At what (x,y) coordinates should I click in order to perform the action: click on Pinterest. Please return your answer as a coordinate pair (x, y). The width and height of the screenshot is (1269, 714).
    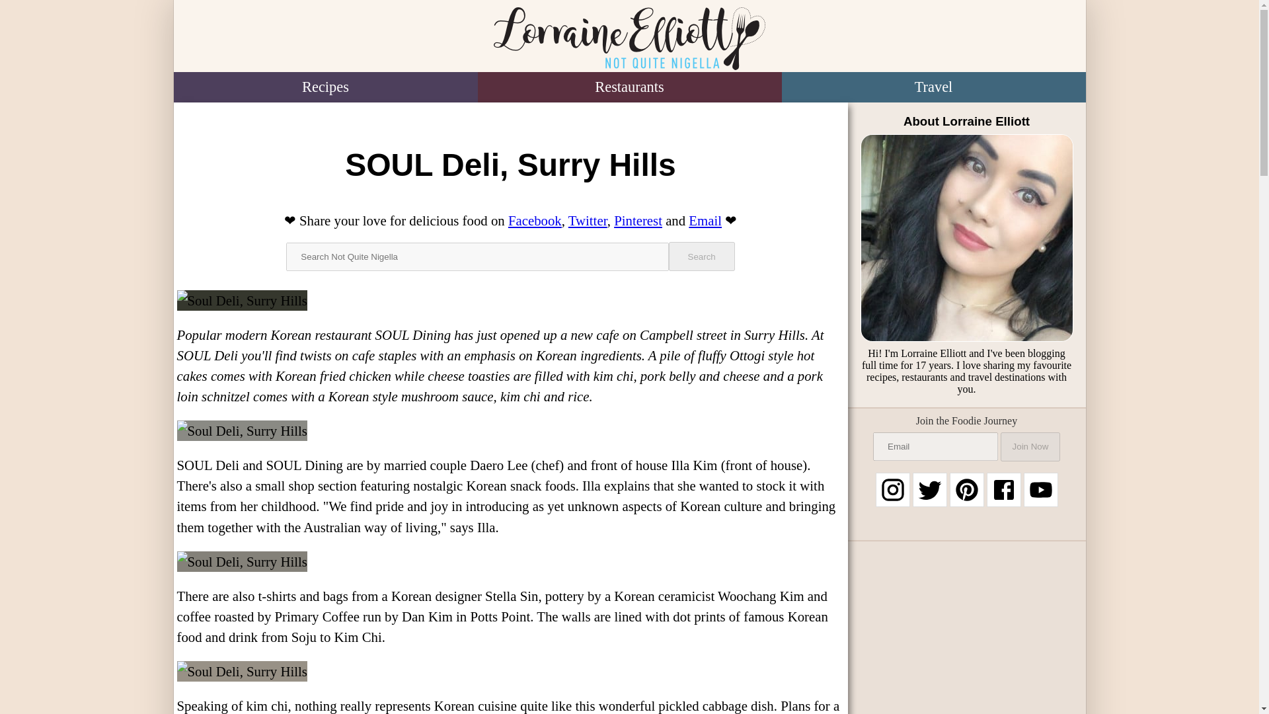
    Looking at the image, I should click on (638, 219).